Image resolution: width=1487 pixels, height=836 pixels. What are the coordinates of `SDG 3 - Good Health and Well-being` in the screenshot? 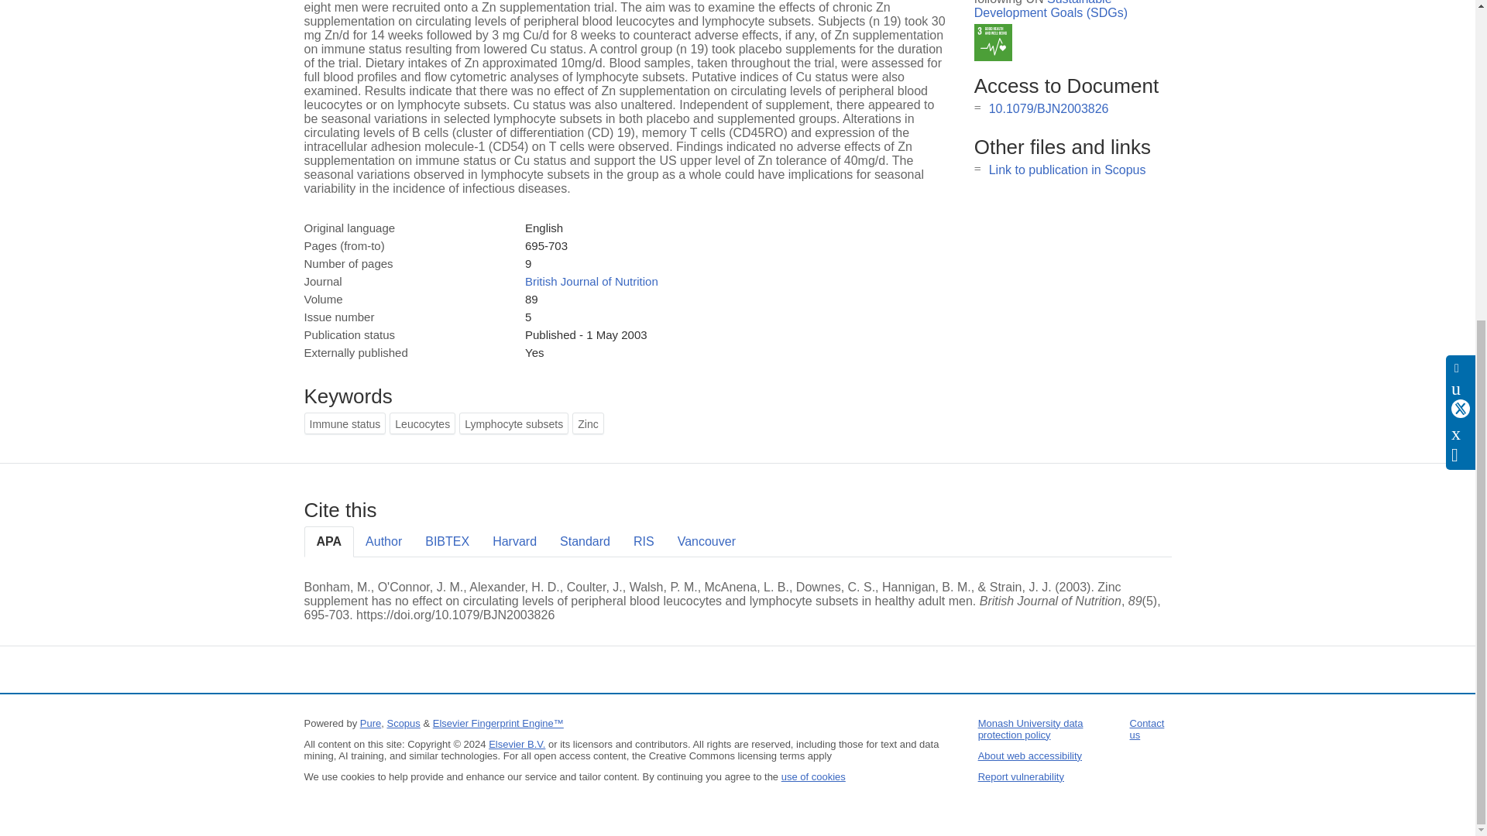 It's located at (993, 43).